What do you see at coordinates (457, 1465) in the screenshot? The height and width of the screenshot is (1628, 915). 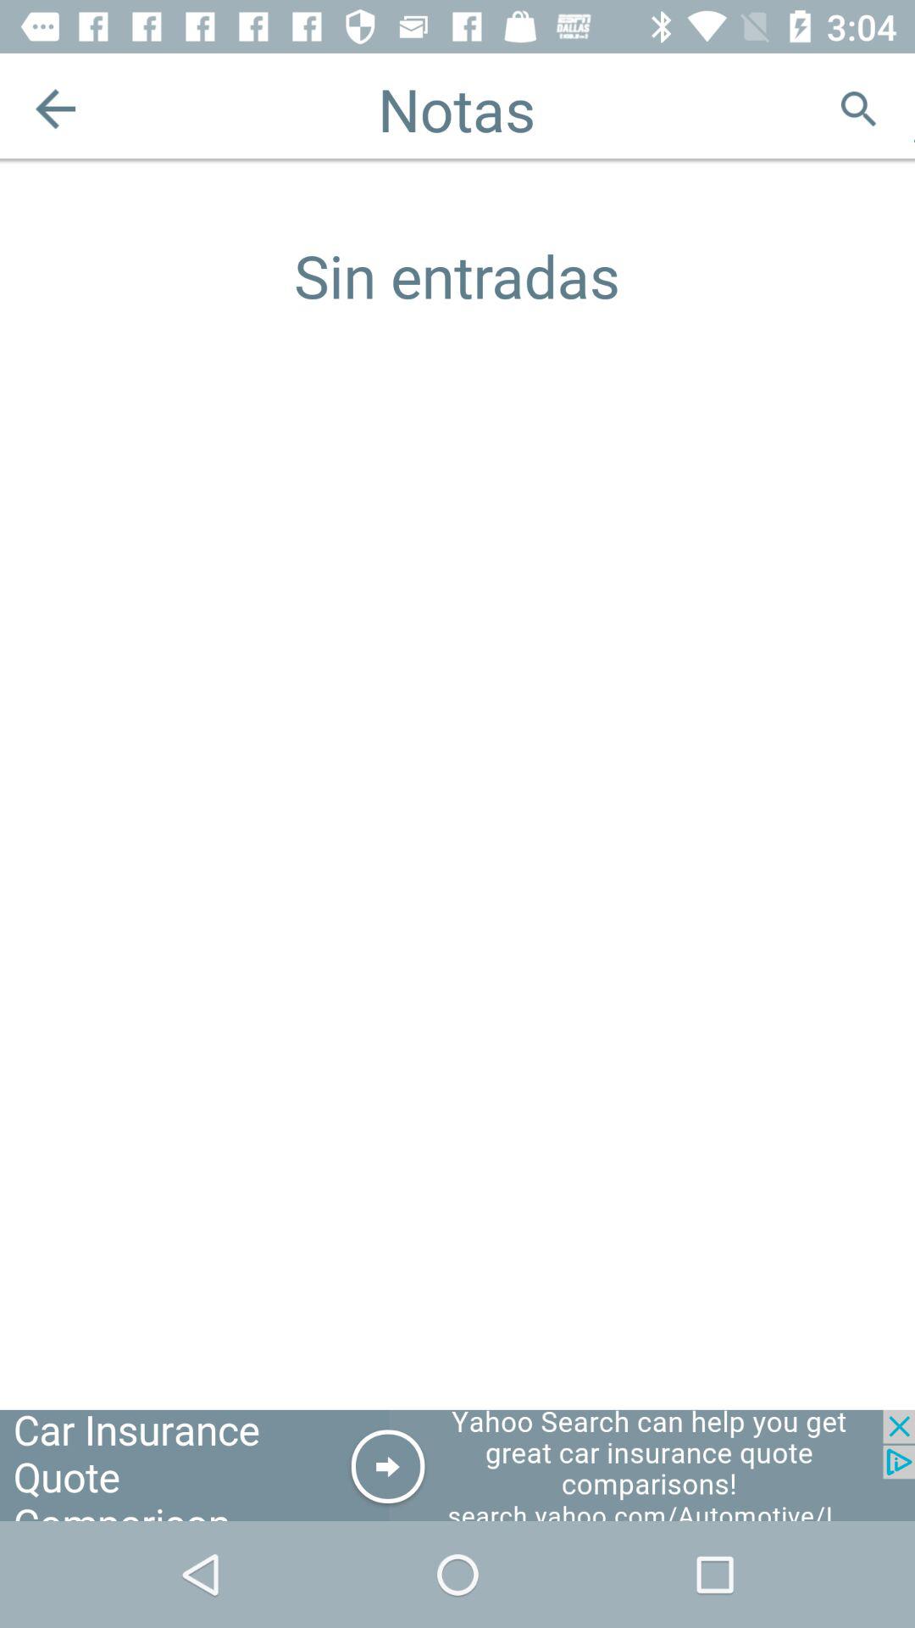 I see `advertisement` at bounding box center [457, 1465].